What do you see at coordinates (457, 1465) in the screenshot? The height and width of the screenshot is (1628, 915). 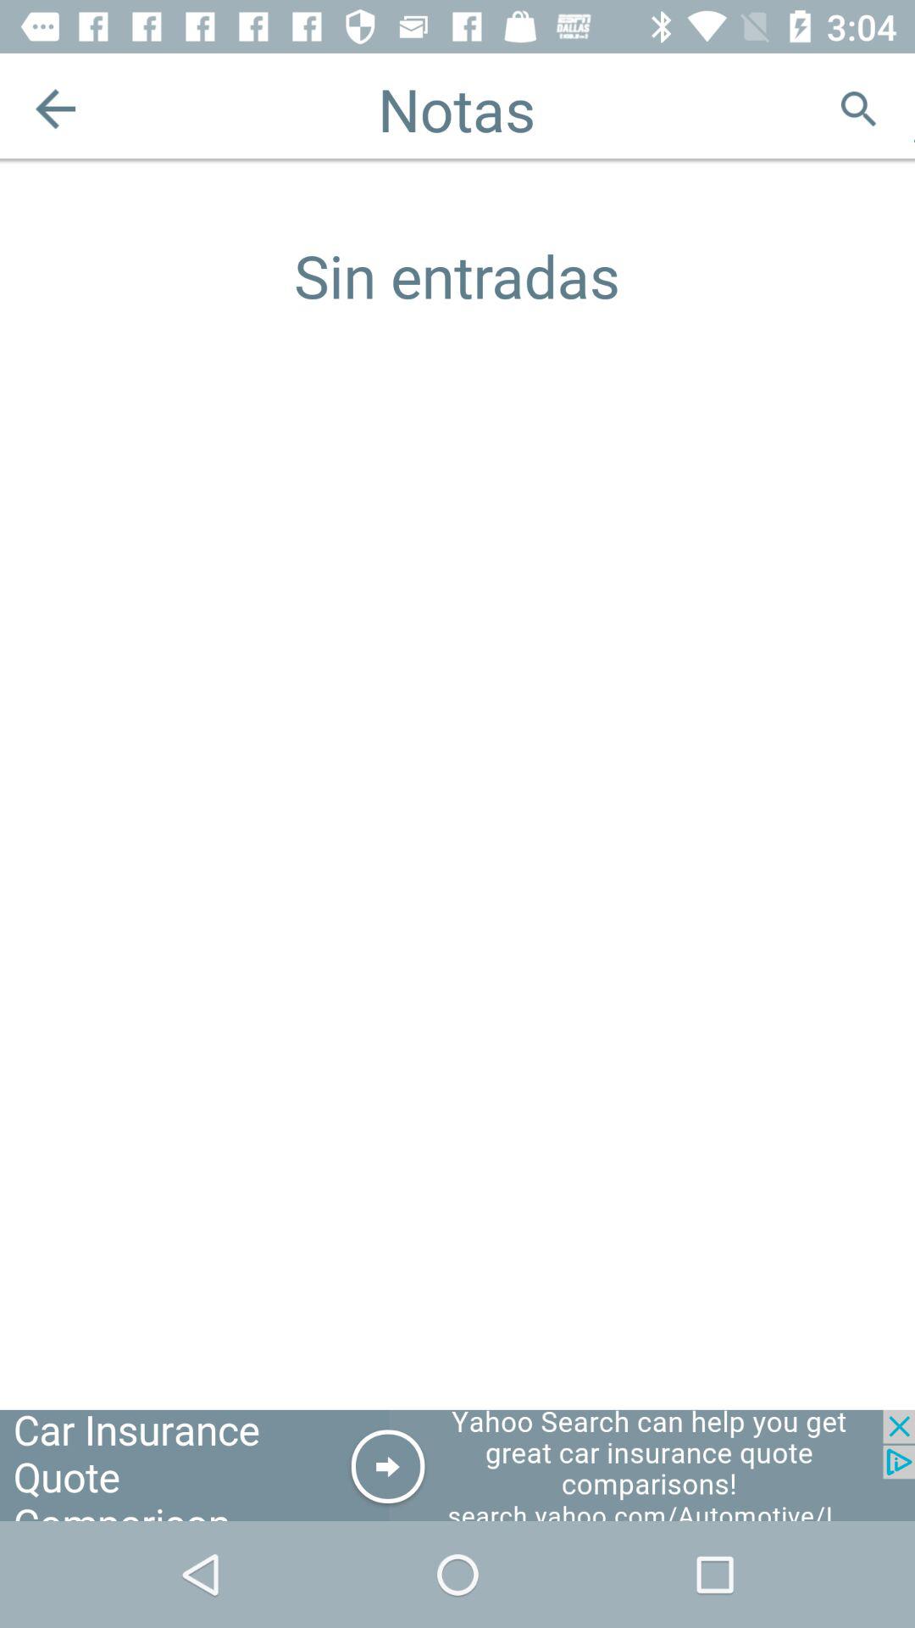 I see `advertisement` at bounding box center [457, 1465].